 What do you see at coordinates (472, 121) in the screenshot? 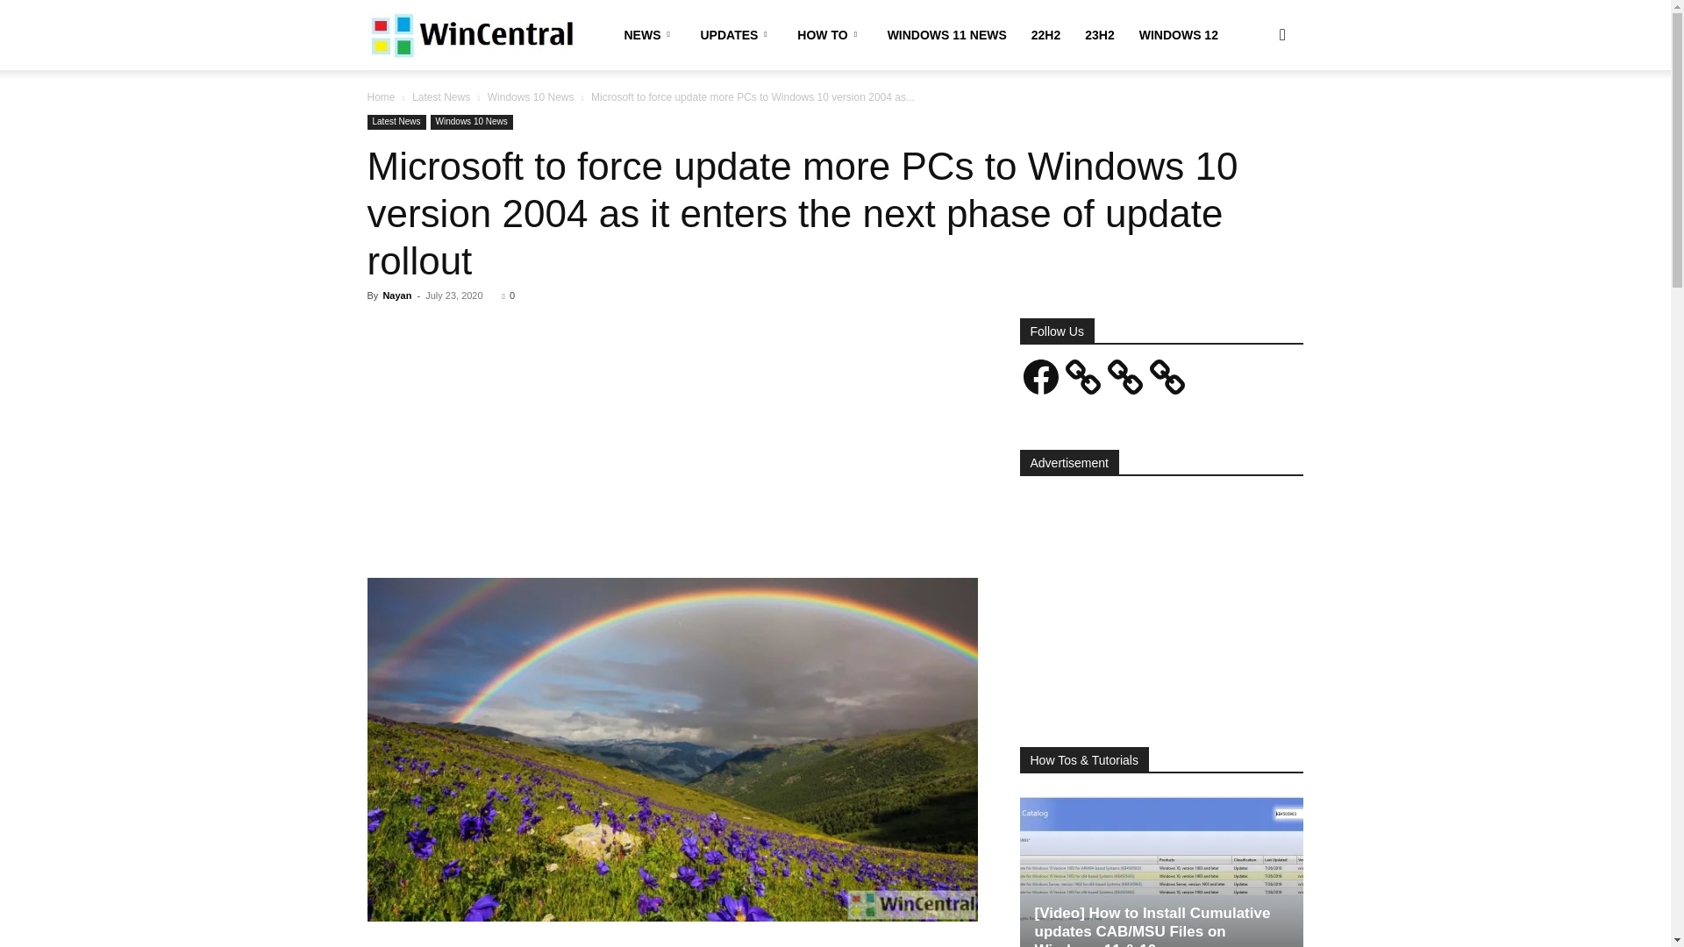
I see `Windows 10 News` at bounding box center [472, 121].